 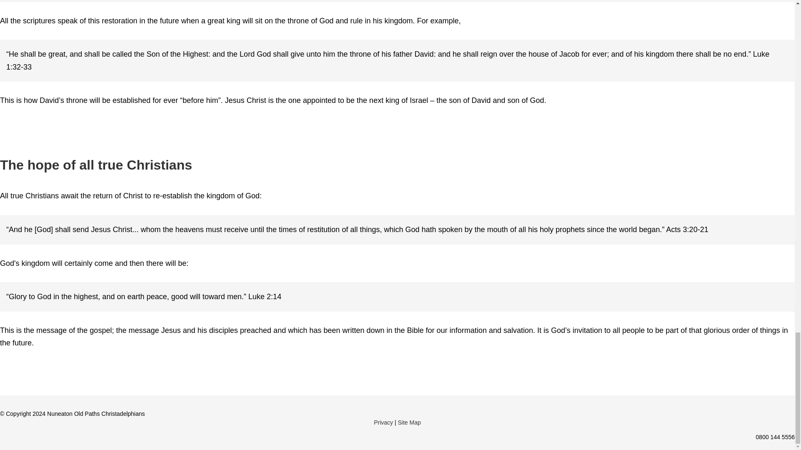 What do you see at coordinates (410, 422) in the screenshot?
I see `Site Map` at bounding box center [410, 422].